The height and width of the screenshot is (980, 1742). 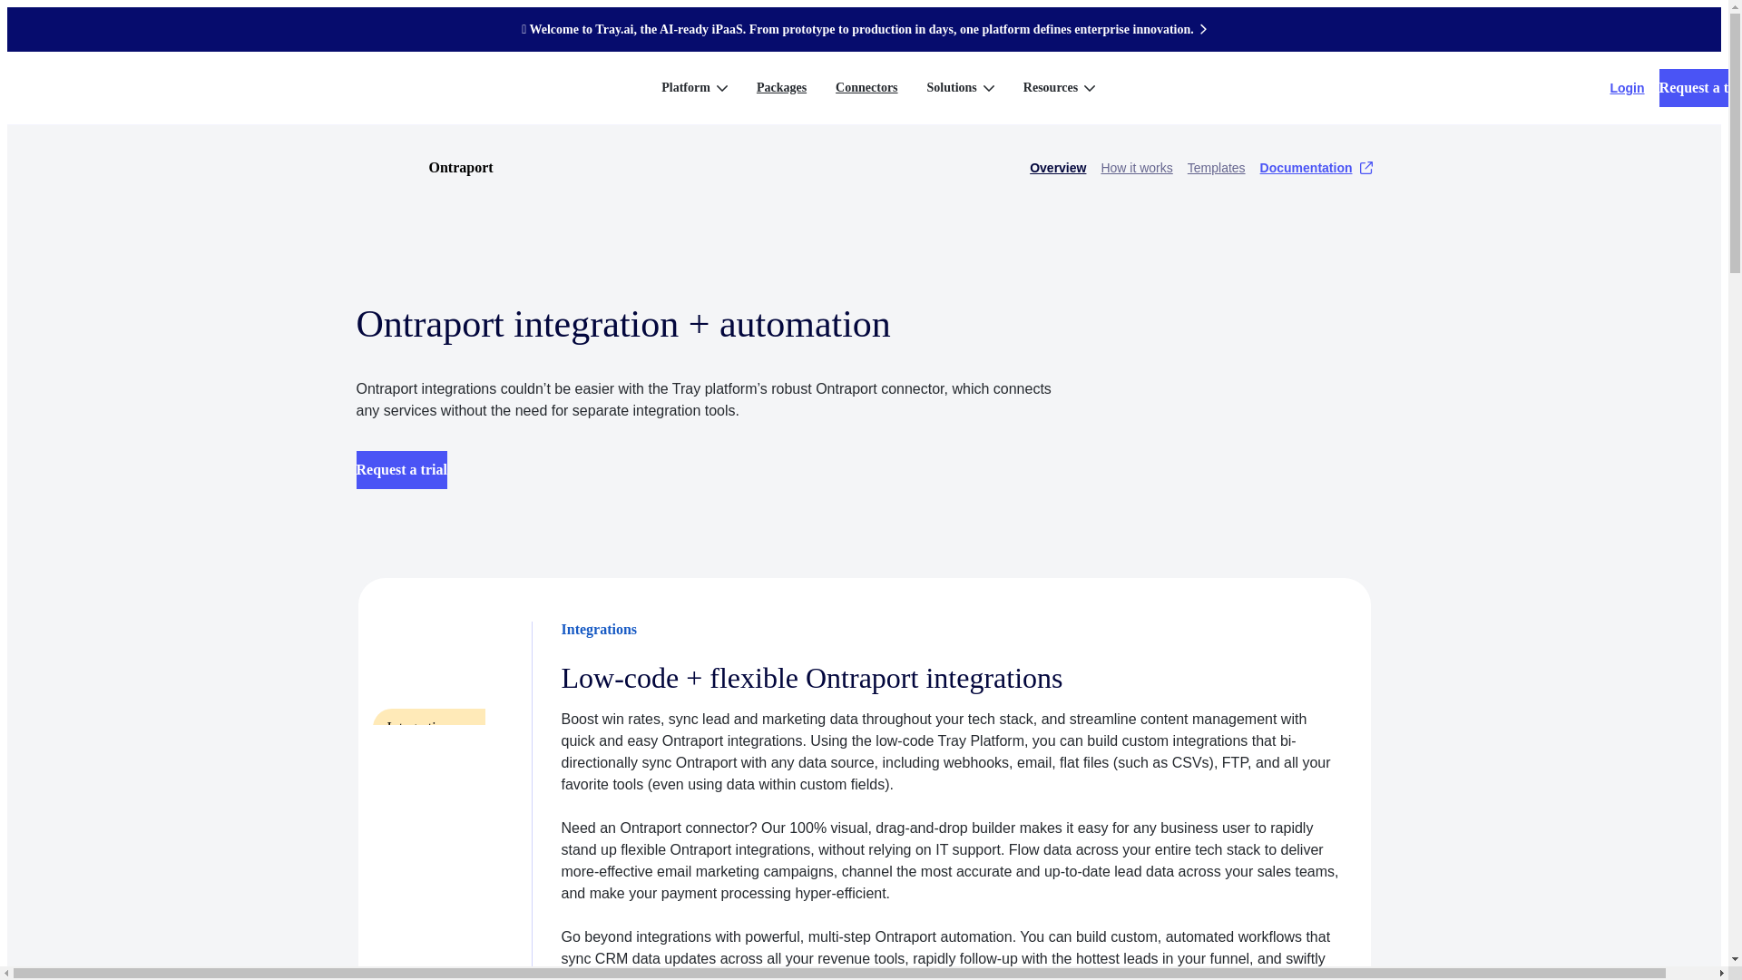 I want to click on Documentation, so click(x=1316, y=167).